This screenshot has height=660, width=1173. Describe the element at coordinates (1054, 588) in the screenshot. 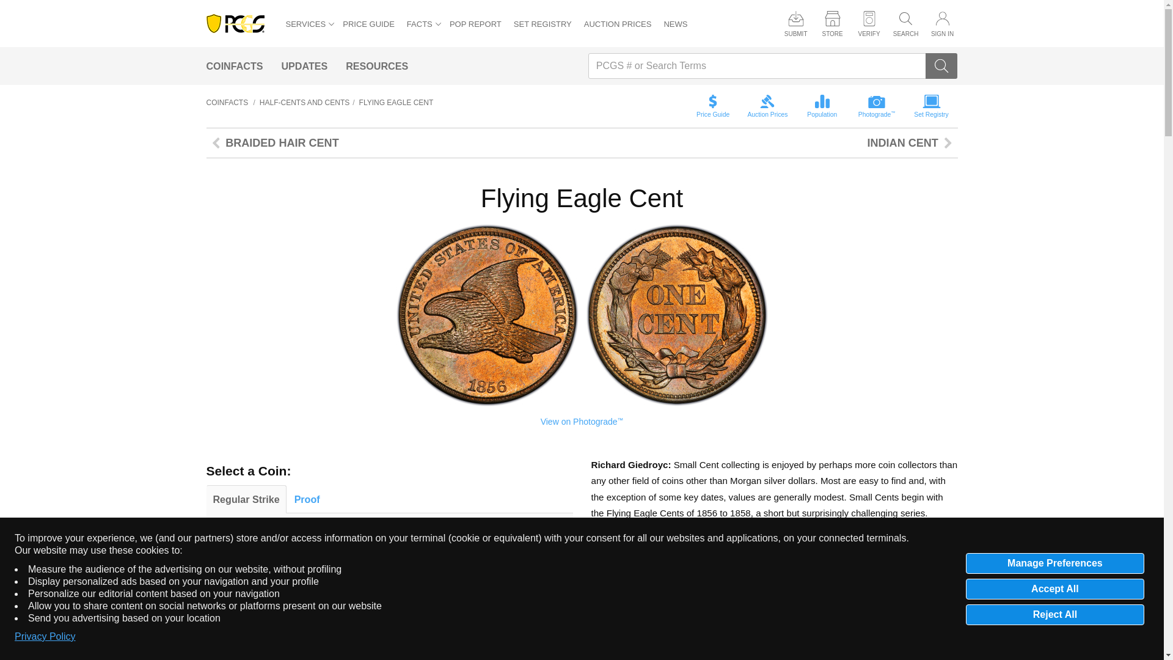

I see `Accept All` at that location.